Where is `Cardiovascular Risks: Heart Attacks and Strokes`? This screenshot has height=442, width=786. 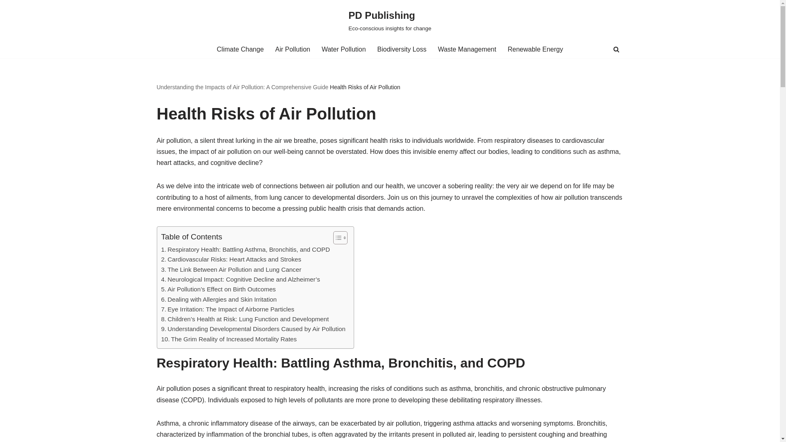 Cardiovascular Risks: Heart Attacks and Strokes is located at coordinates (231, 259).